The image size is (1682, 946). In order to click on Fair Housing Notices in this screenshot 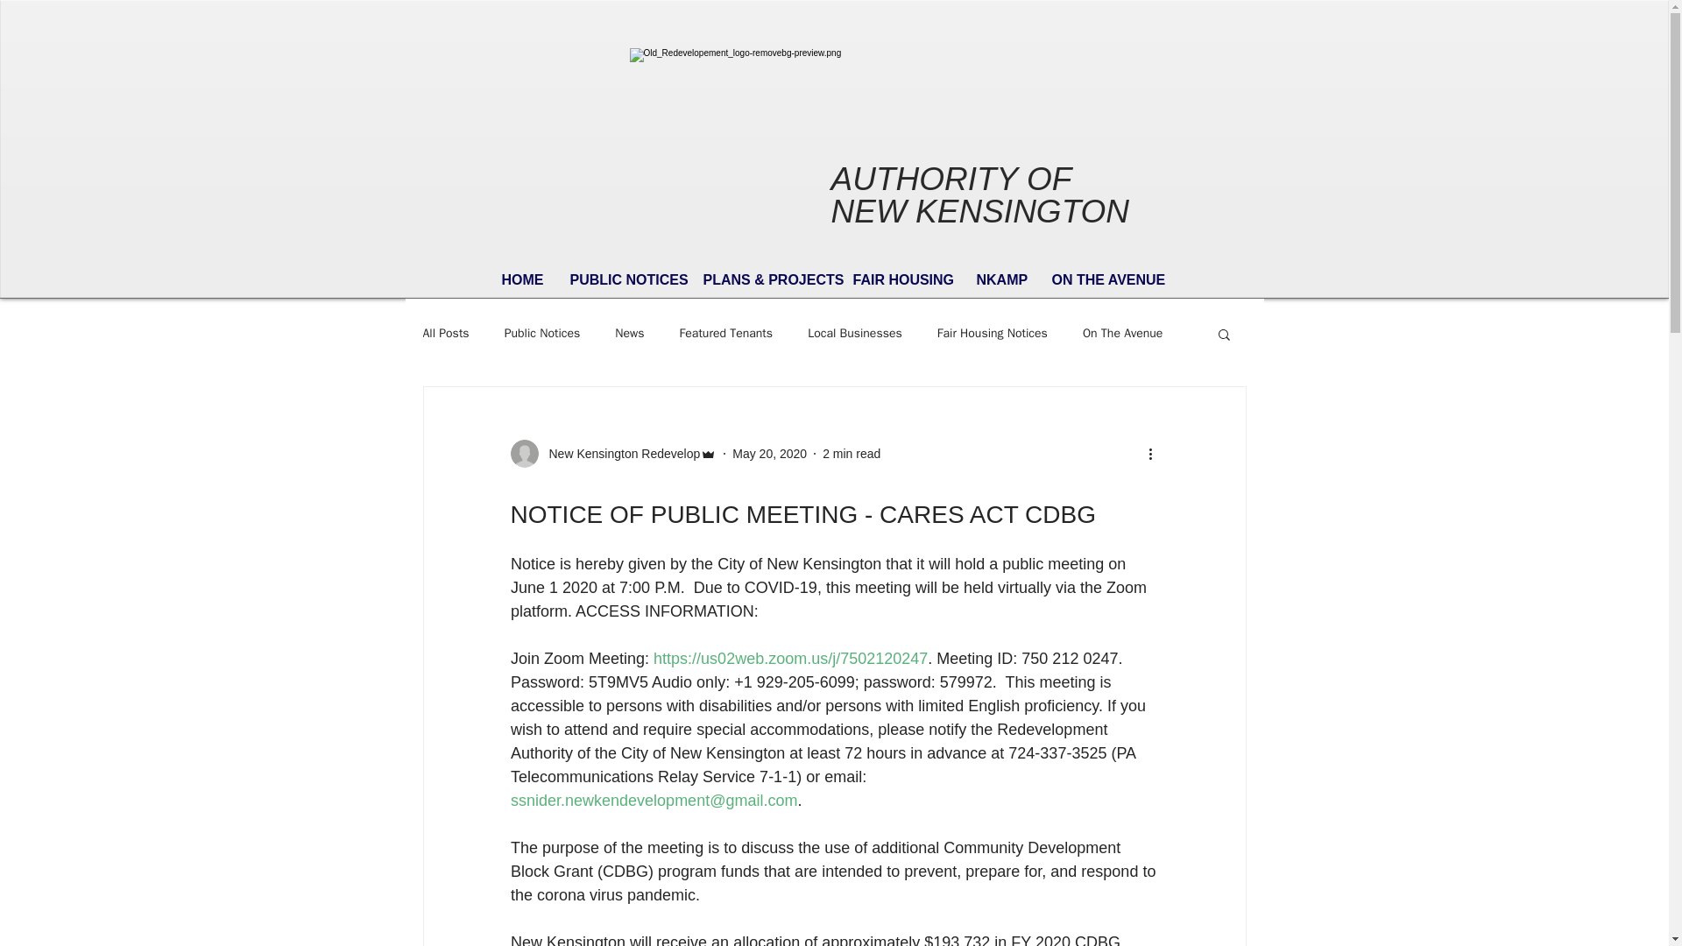, I will do `click(992, 333)`.